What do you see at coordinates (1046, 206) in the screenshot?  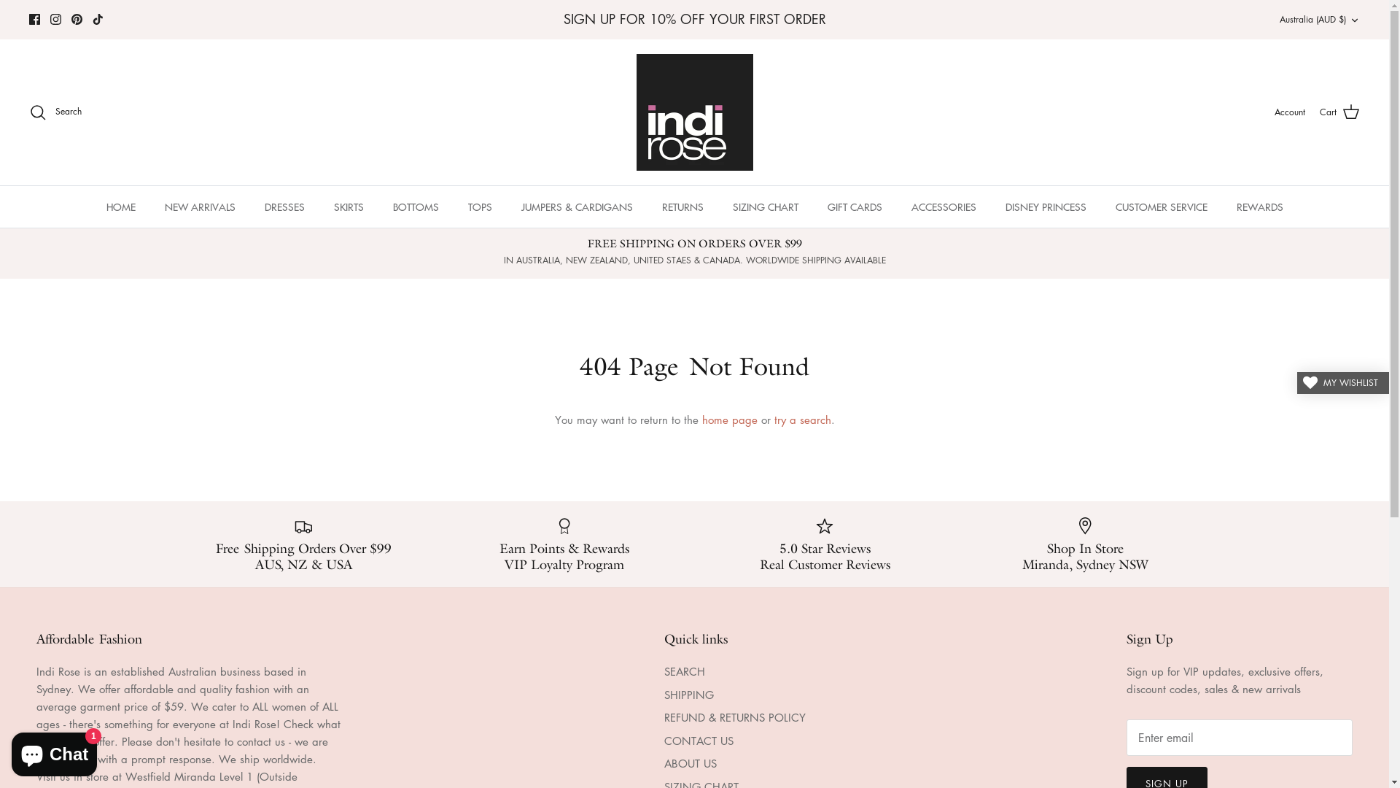 I see `DISNEY PRINCESS` at bounding box center [1046, 206].